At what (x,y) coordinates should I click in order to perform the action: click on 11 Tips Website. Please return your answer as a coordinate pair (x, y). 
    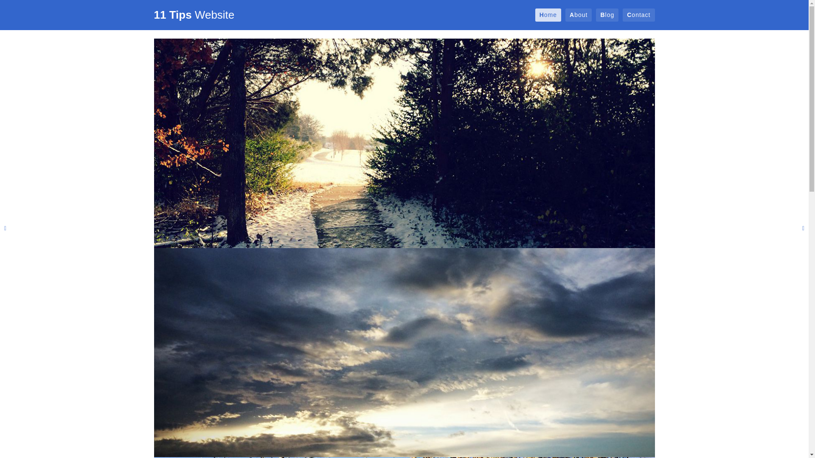
    Looking at the image, I should click on (194, 15).